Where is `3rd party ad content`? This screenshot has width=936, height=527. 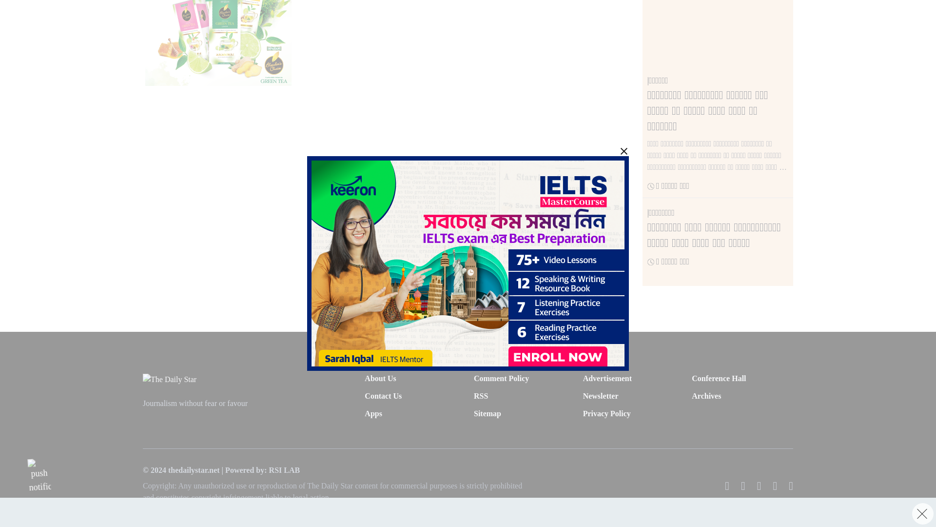 3rd party ad content is located at coordinates (463, 46).